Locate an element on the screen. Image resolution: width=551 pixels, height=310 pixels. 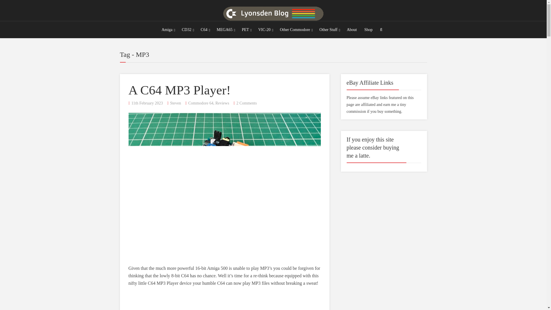
Lyonsden Blog is located at coordinates (273, 12).